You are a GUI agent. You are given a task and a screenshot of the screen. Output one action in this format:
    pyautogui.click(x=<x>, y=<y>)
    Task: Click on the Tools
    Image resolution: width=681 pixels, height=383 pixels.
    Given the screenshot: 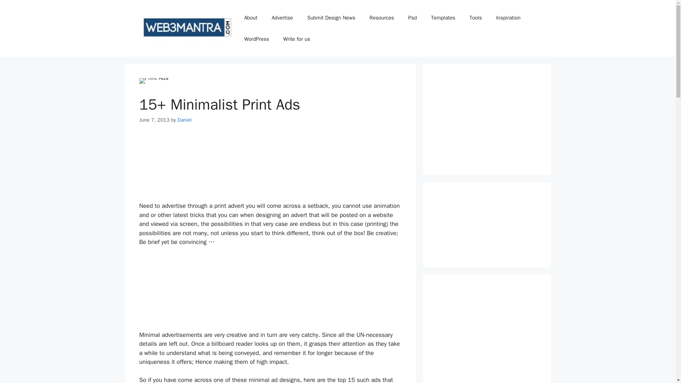 What is the action you would take?
    pyautogui.click(x=475, y=18)
    